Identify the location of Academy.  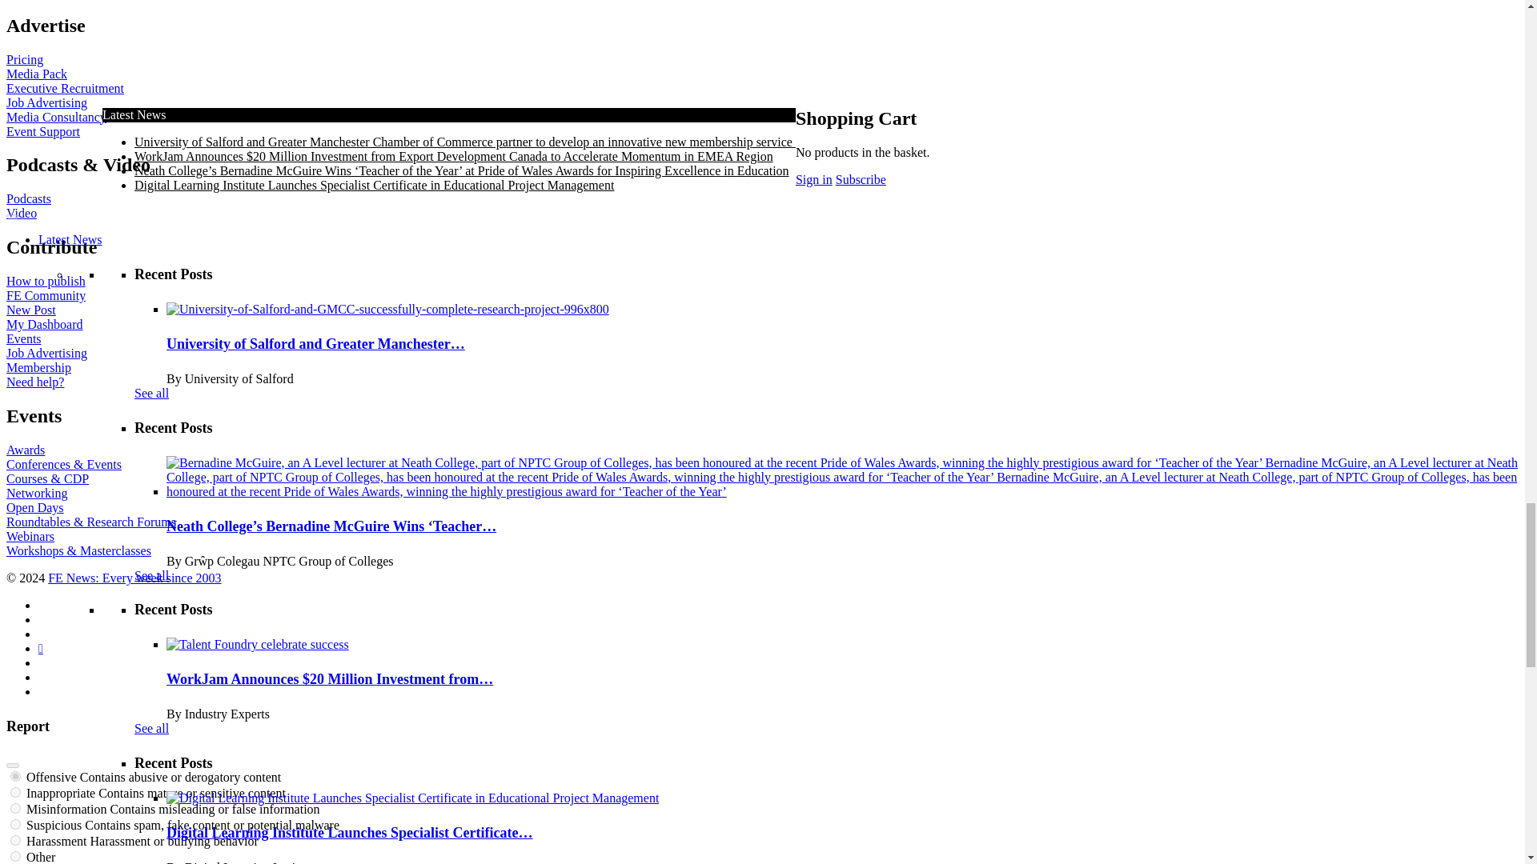
(447, 347).